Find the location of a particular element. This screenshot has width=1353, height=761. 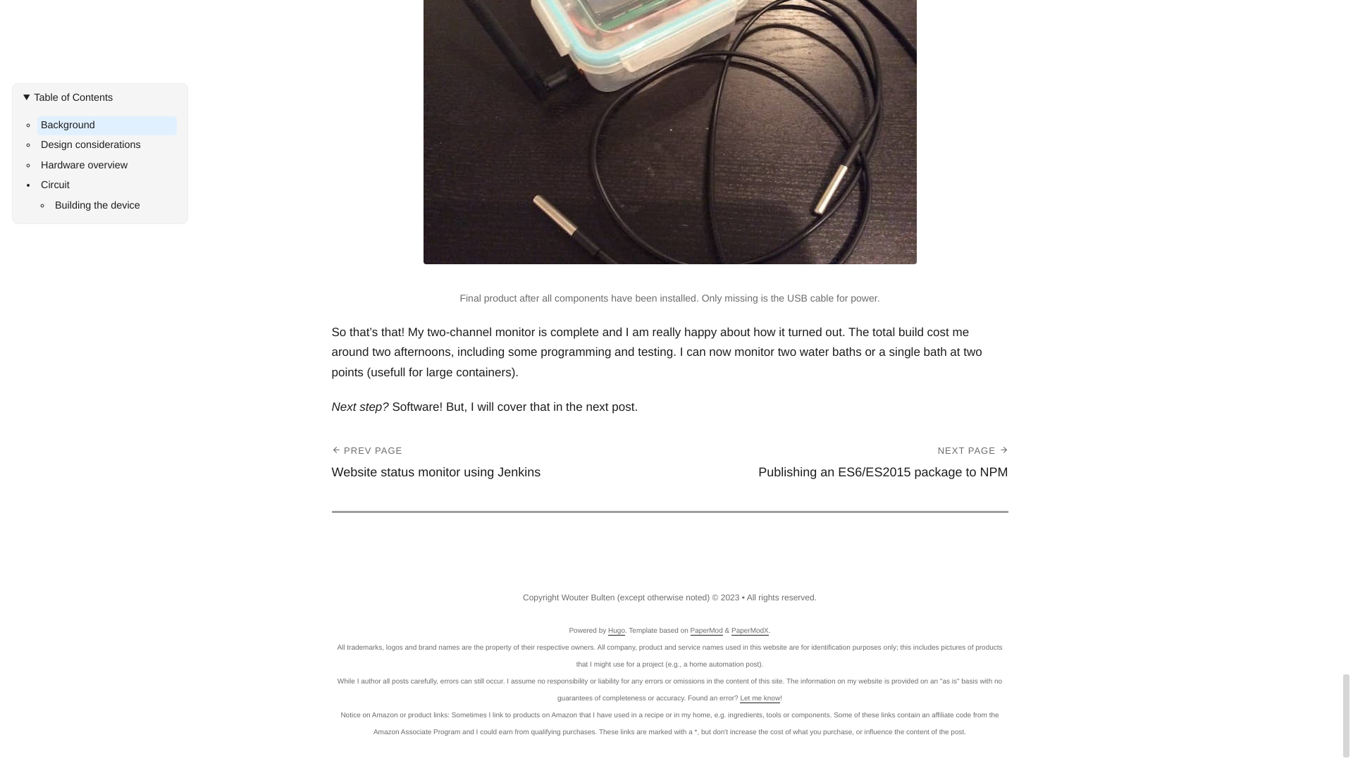

Hugo is located at coordinates (750, 630).